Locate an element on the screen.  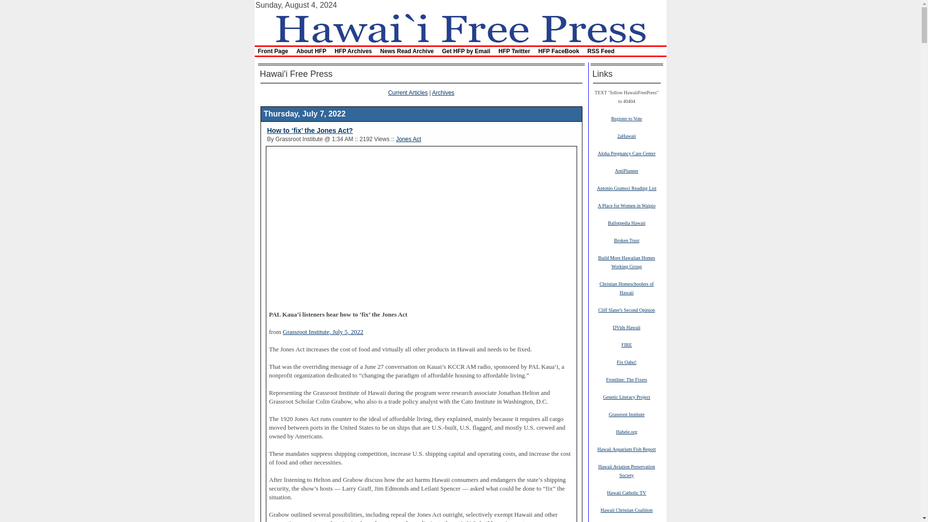
Grassroot Institute, July 5, 2022 is located at coordinates (323, 332).